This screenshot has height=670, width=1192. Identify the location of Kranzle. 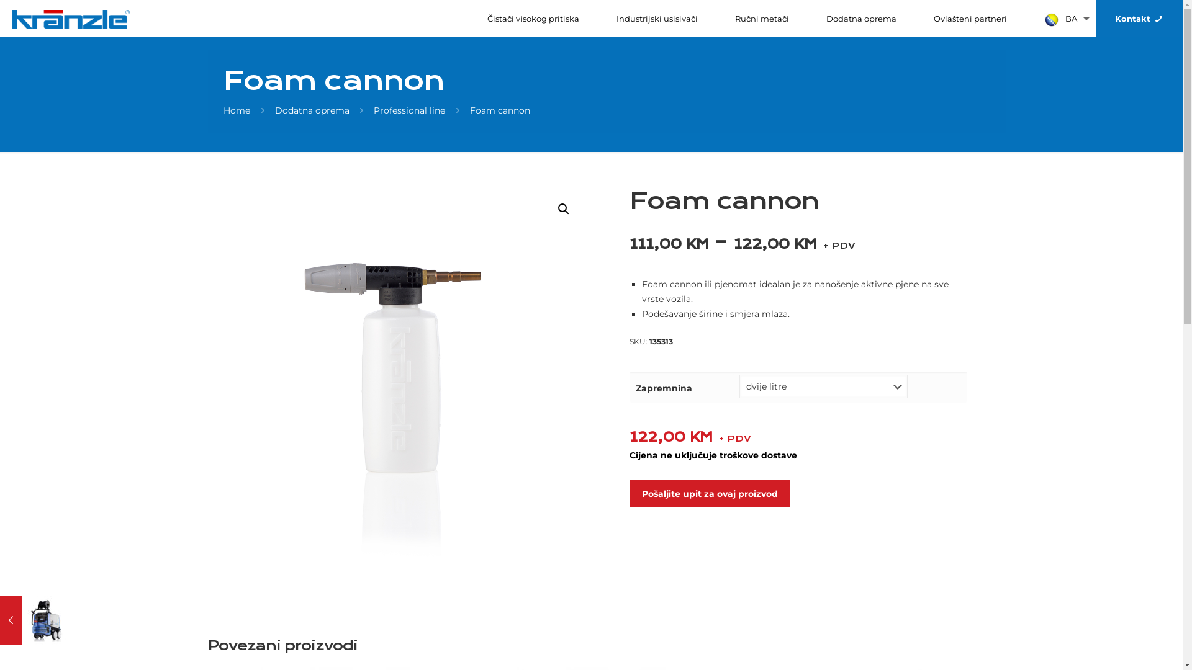
(71, 19).